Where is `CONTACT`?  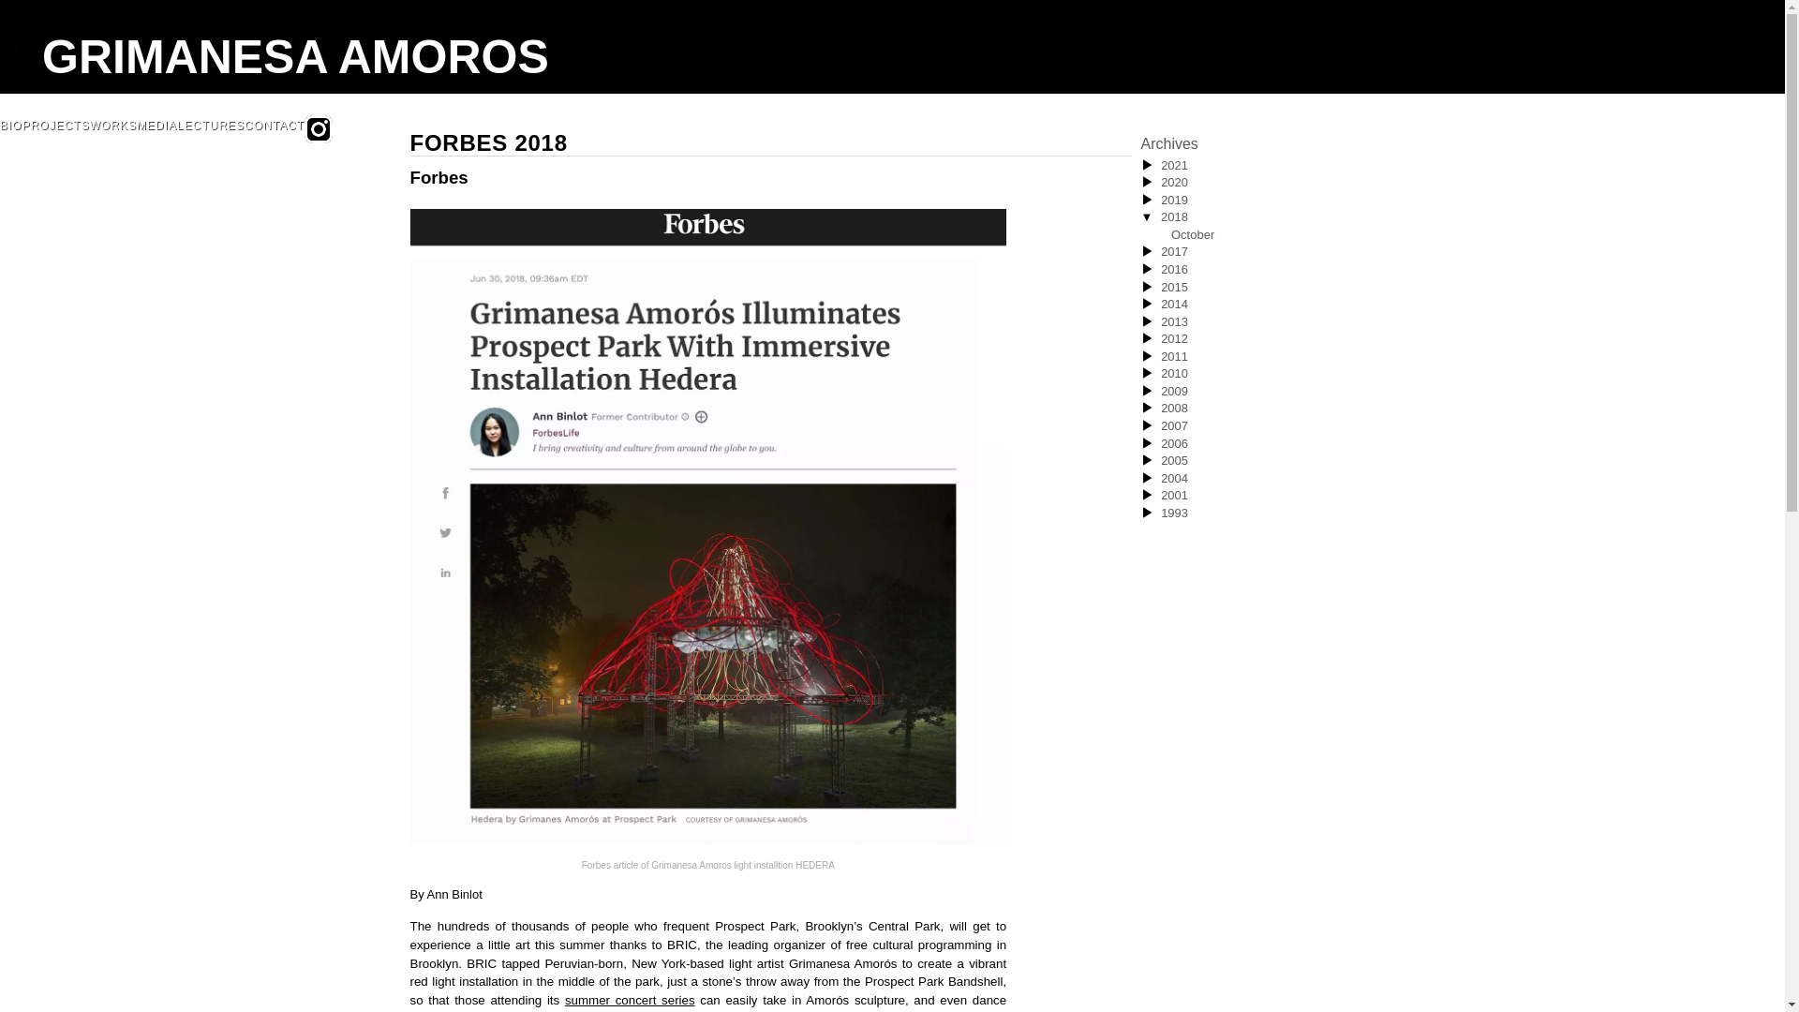 CONTACT is located at coordinates (274, 134).